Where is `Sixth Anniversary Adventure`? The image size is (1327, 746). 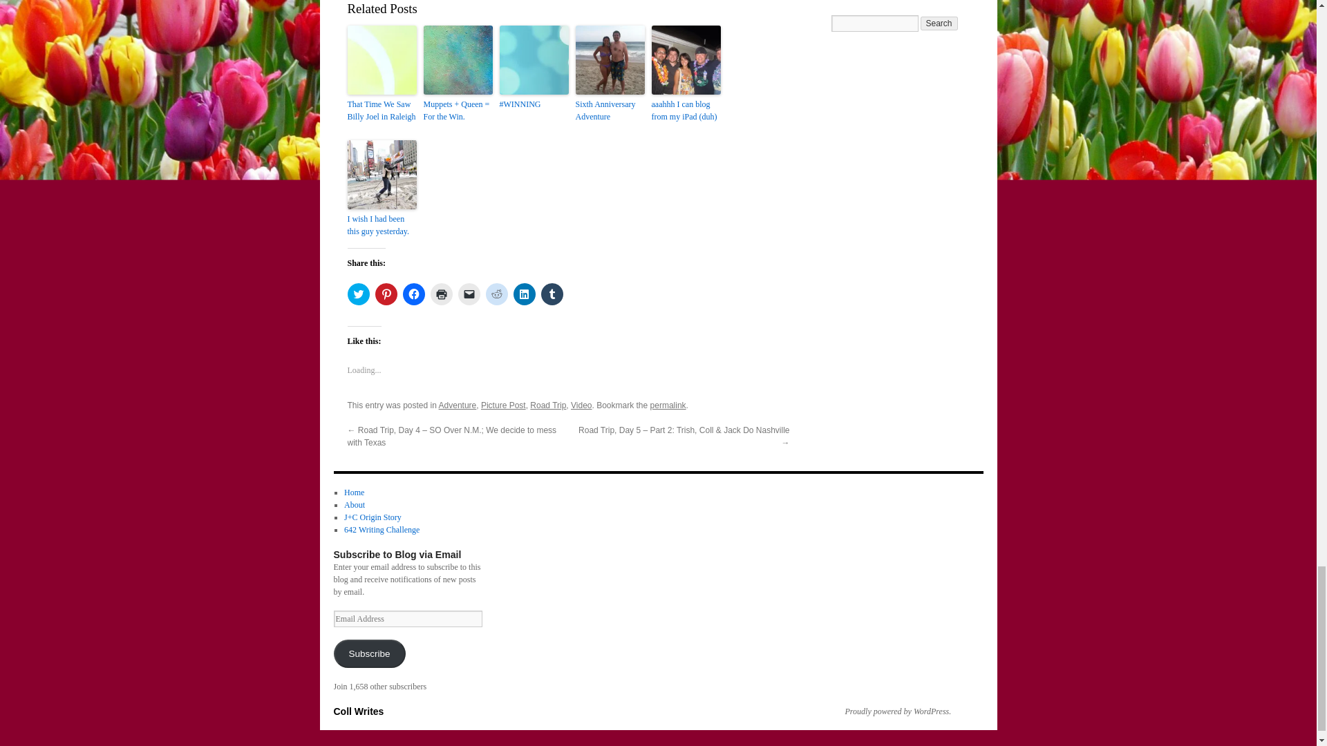
Sixth Anniversary Adventure is located at coordinates (609, 111).